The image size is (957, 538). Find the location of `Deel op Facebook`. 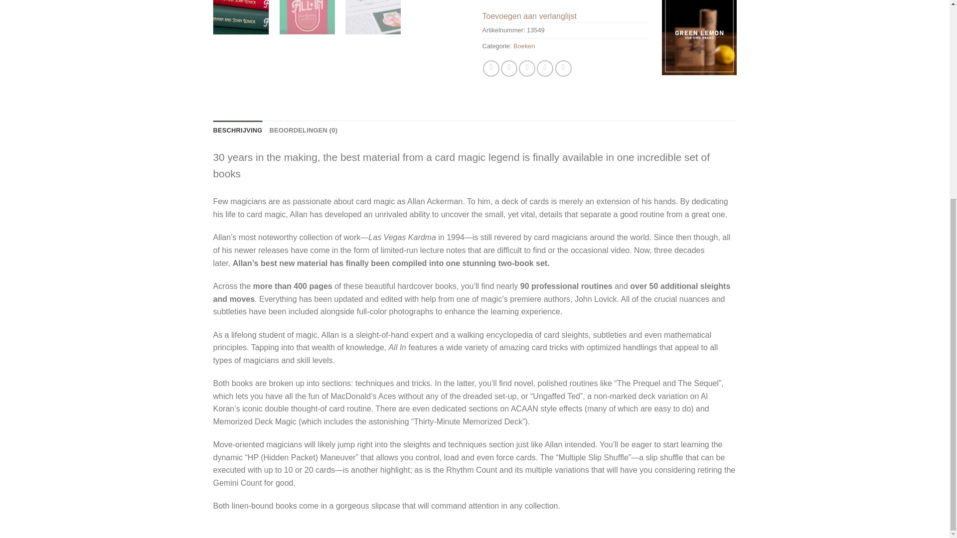

Deel op Facebook is located at coordinates (491, 68).